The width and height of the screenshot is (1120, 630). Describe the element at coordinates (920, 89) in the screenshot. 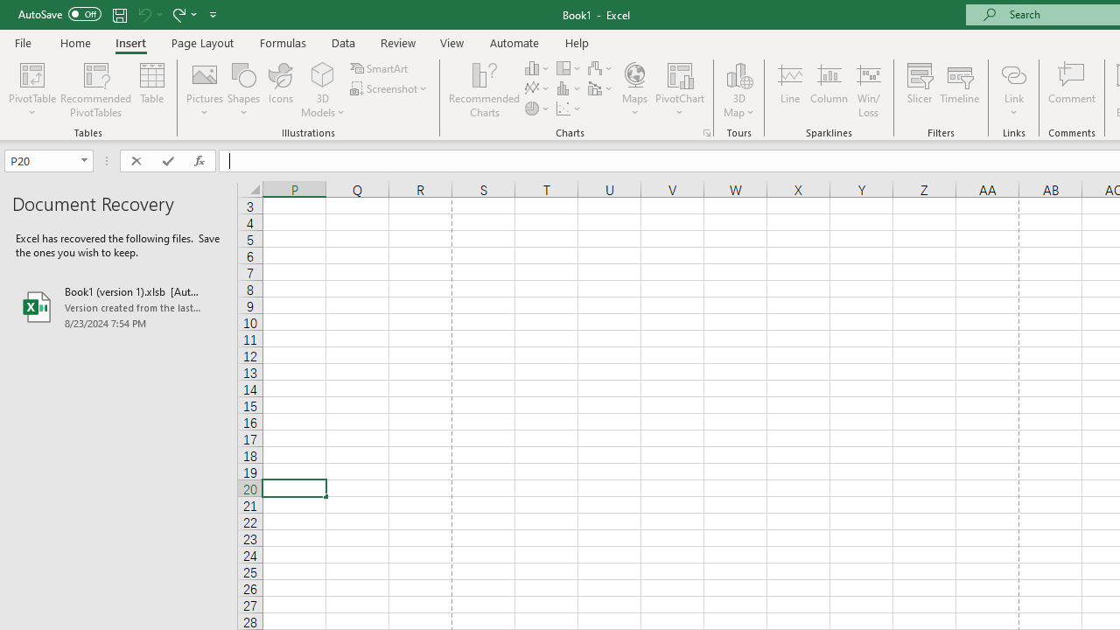

I see `Slicer...` at that location.